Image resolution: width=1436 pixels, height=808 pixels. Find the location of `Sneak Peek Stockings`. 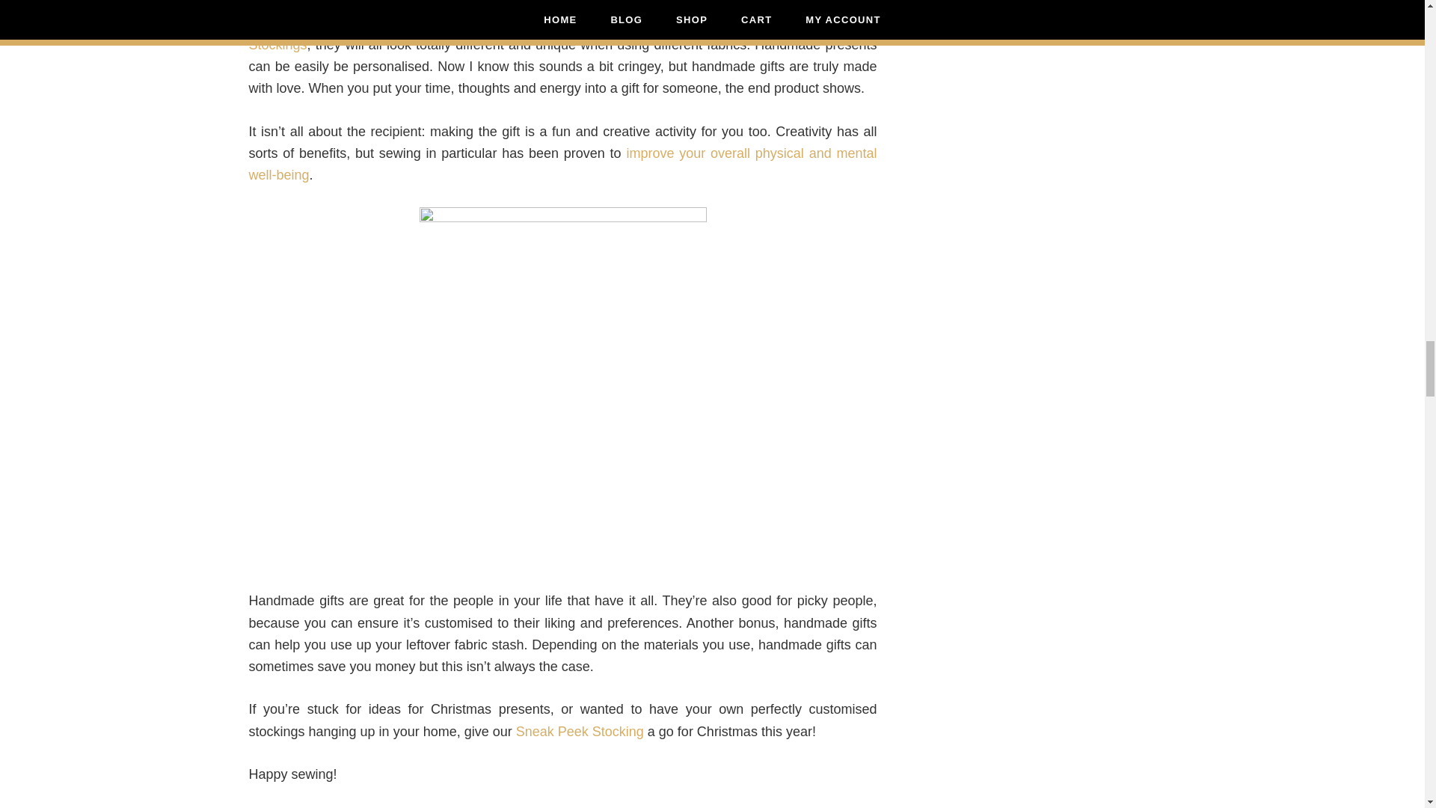

Sneak Peek Stockings is located at coordinates (562, 34).